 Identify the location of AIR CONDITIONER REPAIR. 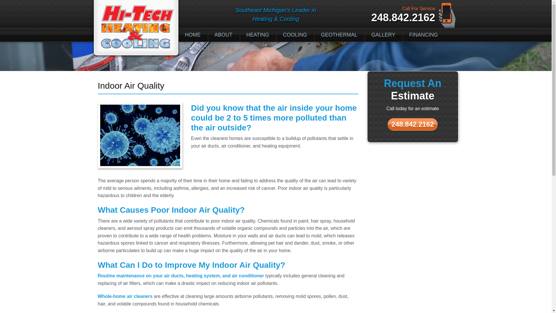
(295, 77).